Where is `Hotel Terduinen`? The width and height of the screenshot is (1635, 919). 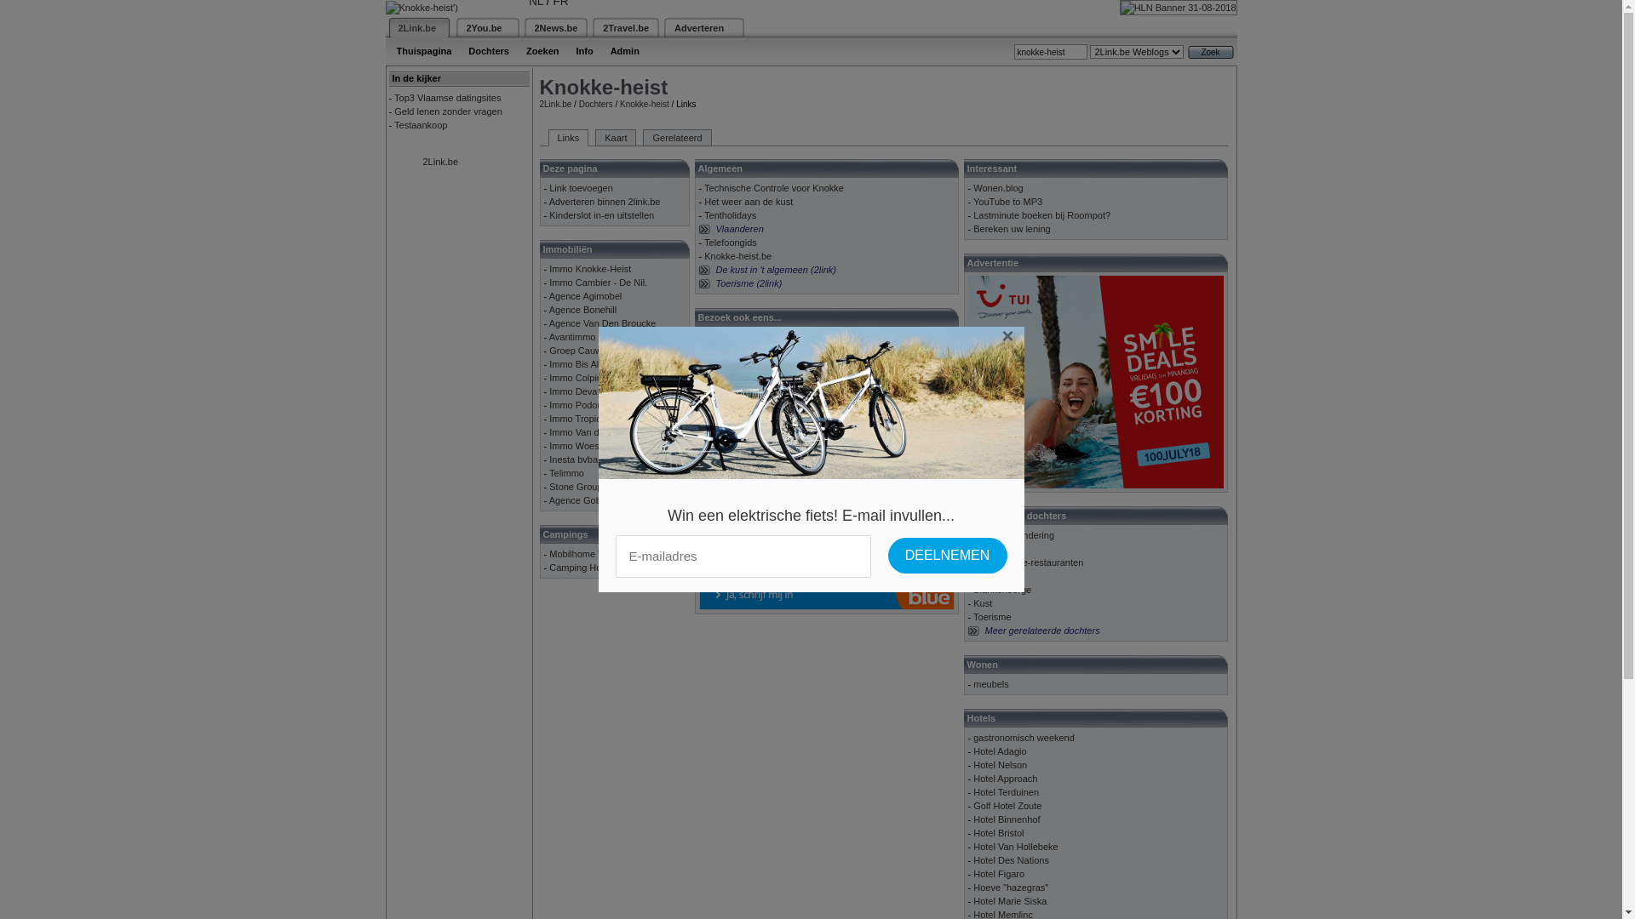
Hotel Terduinen is located at coordinates (1007, 792).